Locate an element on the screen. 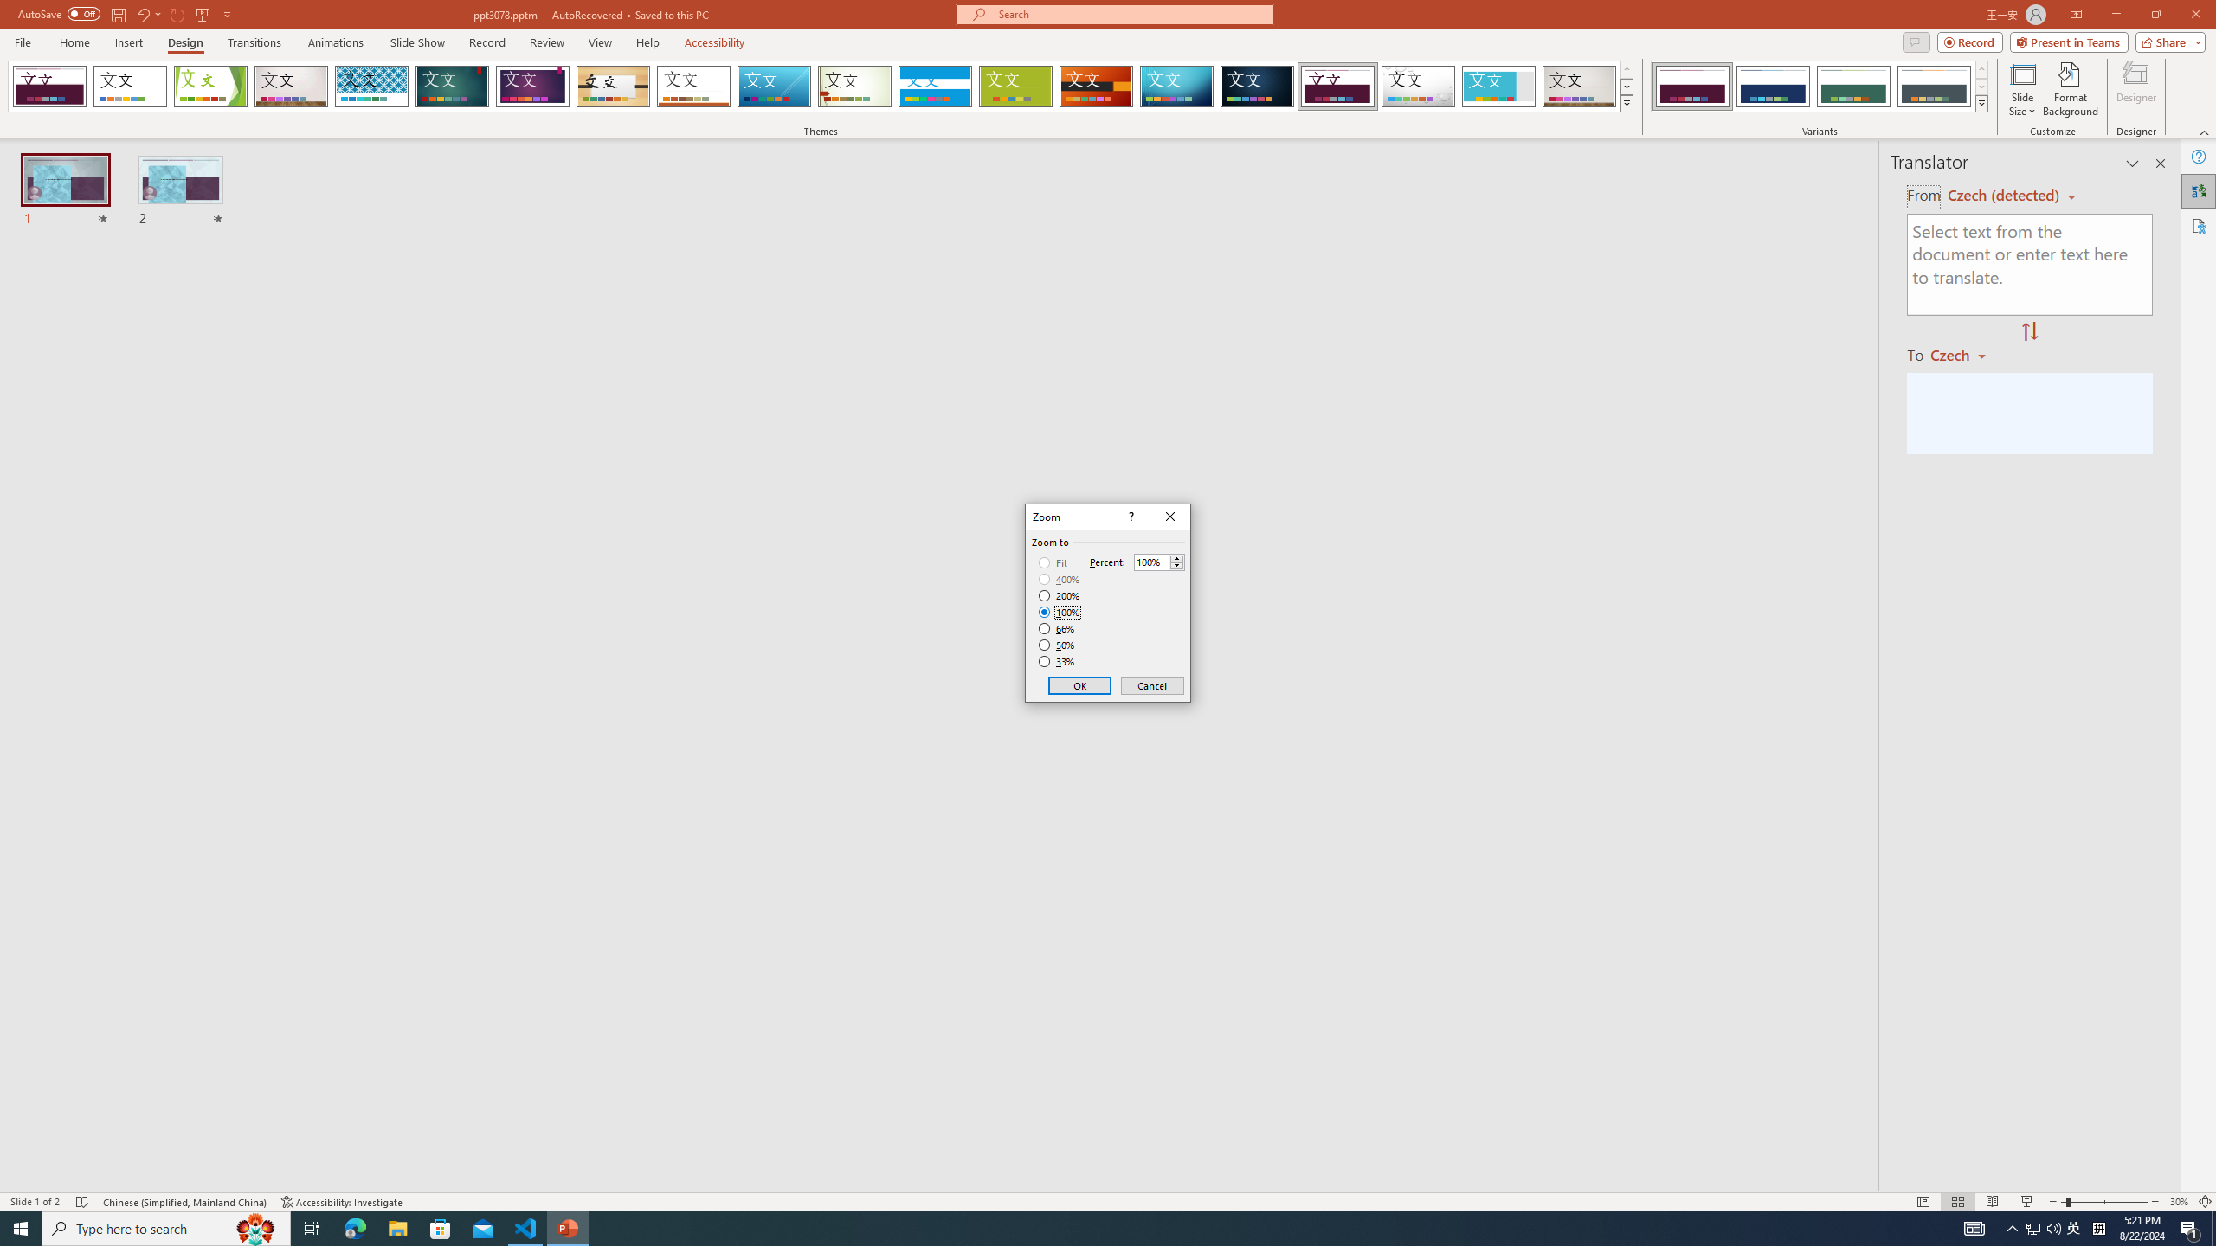 Image resolution: width=2216 pixels, height=1246 pixels. Retrospect is located at coordinates (693, 87).